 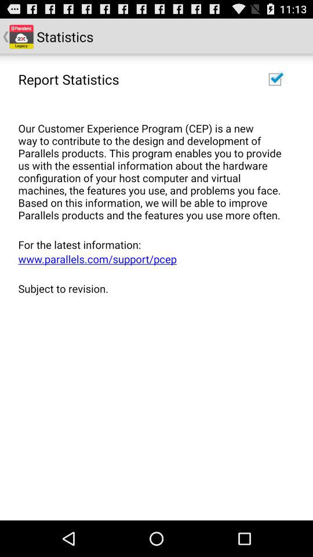 I want to click on launch subject to revision., so click(x=152, y=288).